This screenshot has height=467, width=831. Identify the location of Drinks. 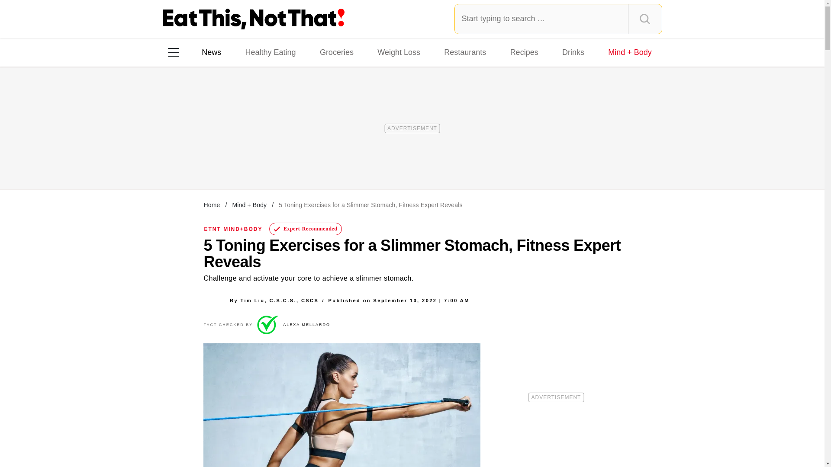
(573, 52).